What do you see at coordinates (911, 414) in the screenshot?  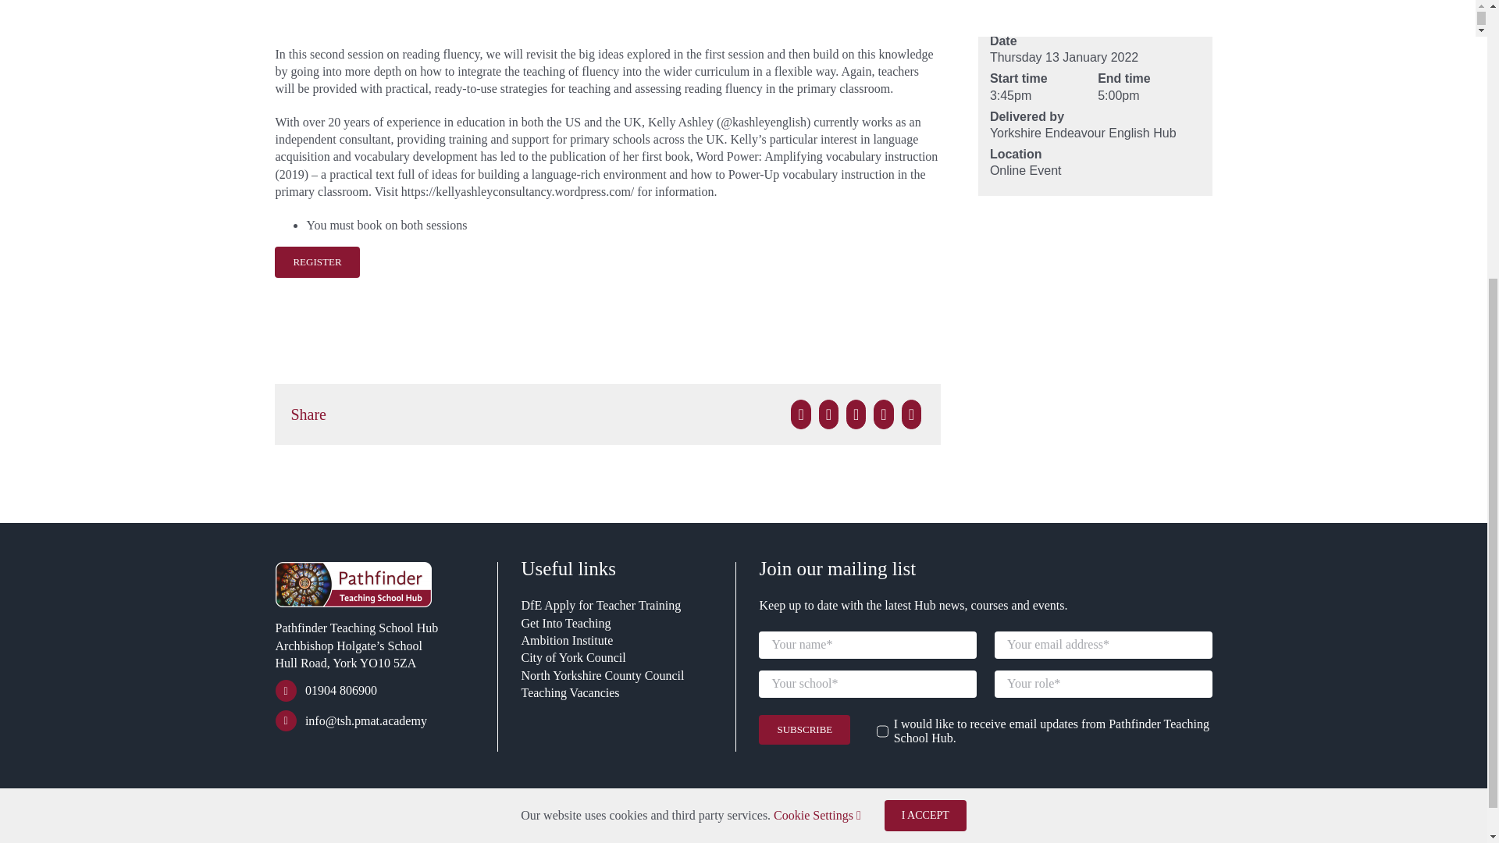 I see `Email` at bounding box center [911, 414].